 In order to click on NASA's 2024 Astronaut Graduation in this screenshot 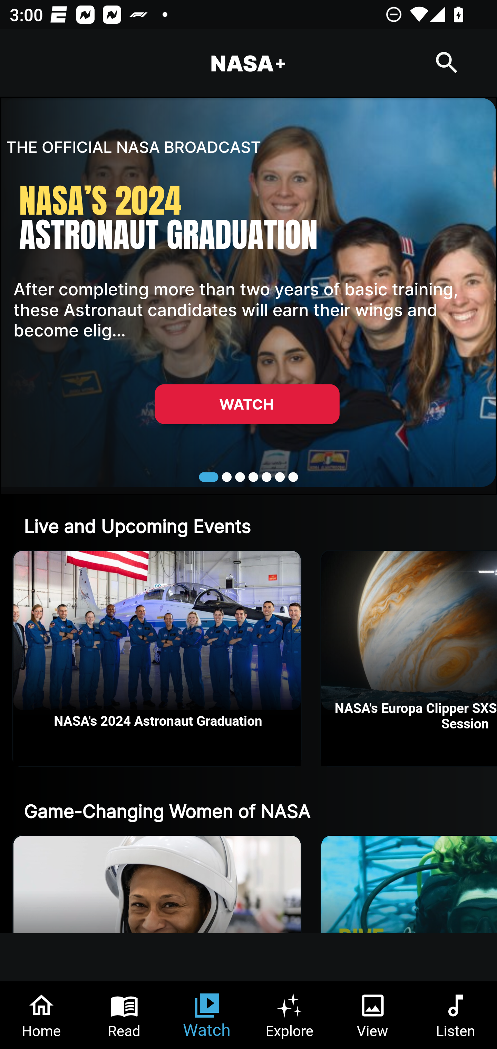, I will do `click(157, 658)`.